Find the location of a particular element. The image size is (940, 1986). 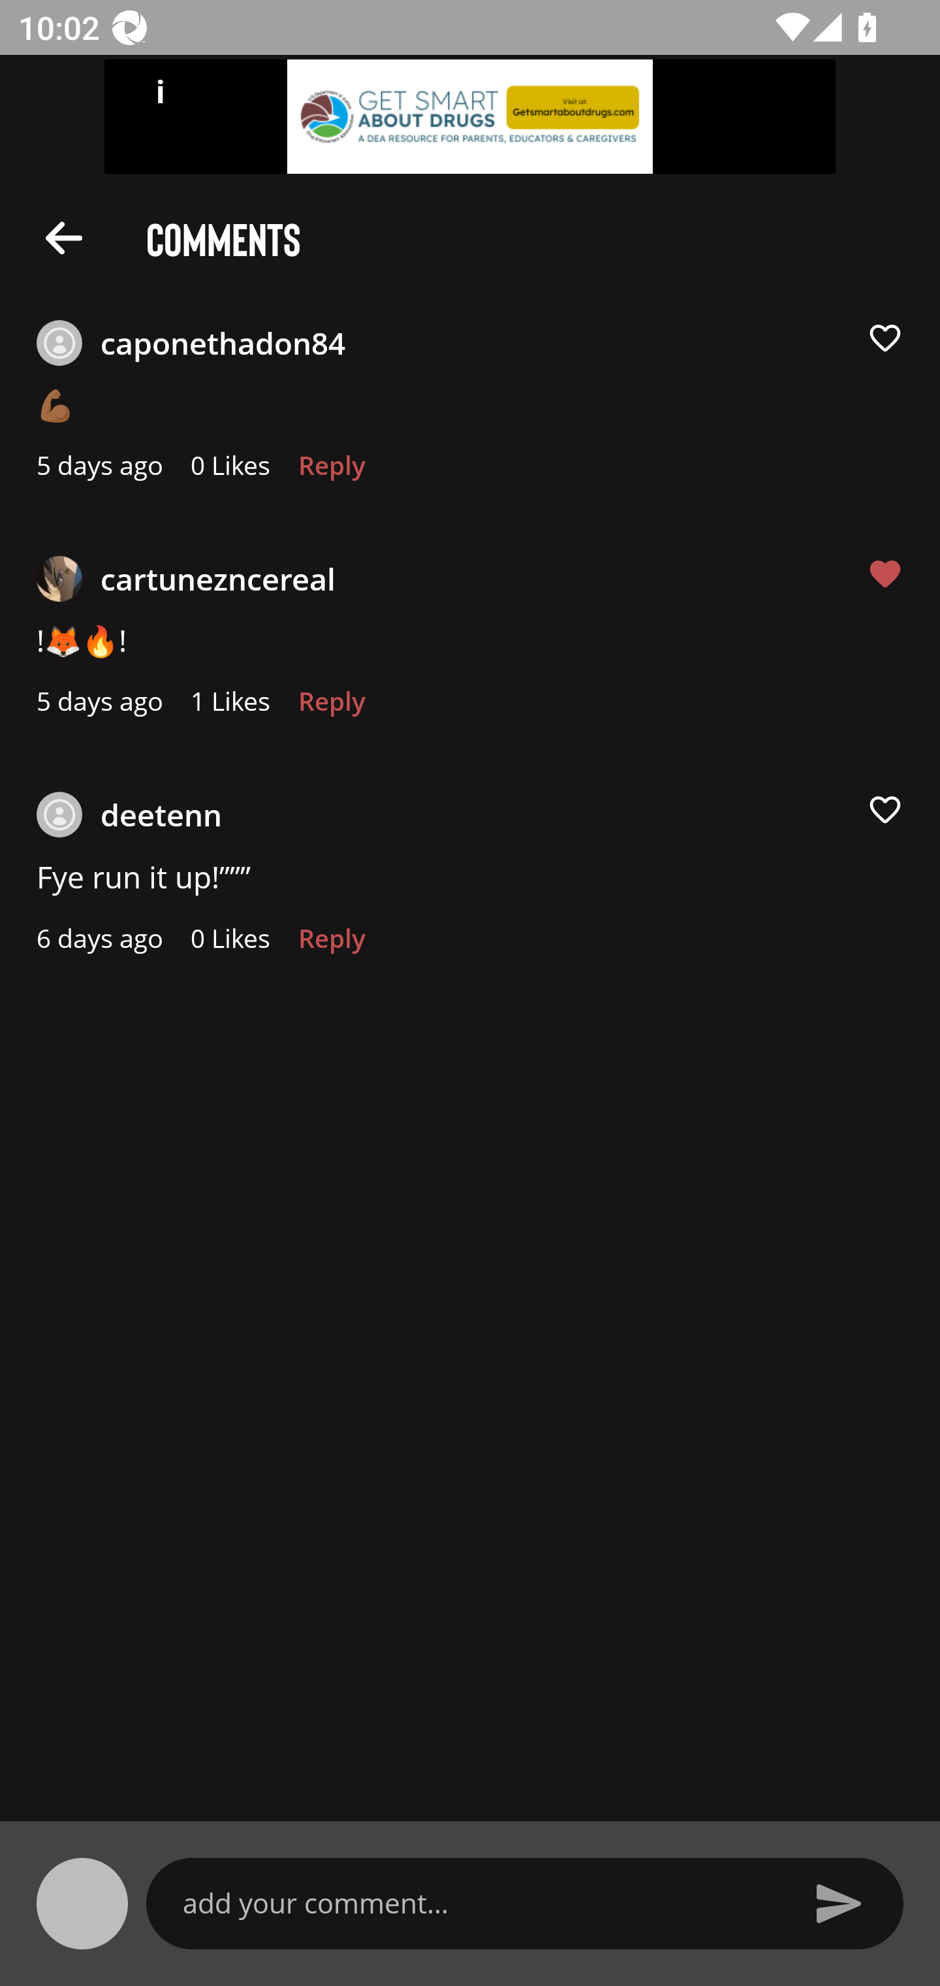

Description is located at coordinates (64, 236).